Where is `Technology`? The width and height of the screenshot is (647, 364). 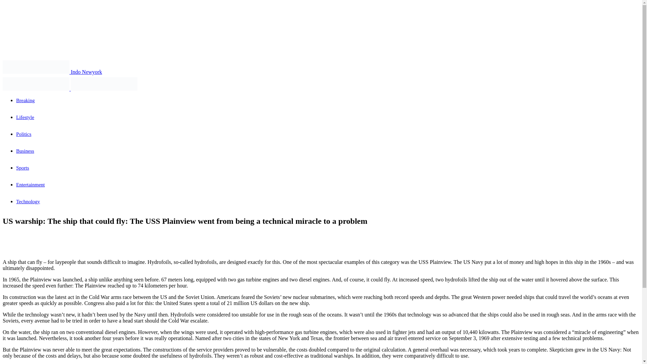 Technology is located at coordinates (28, 201).